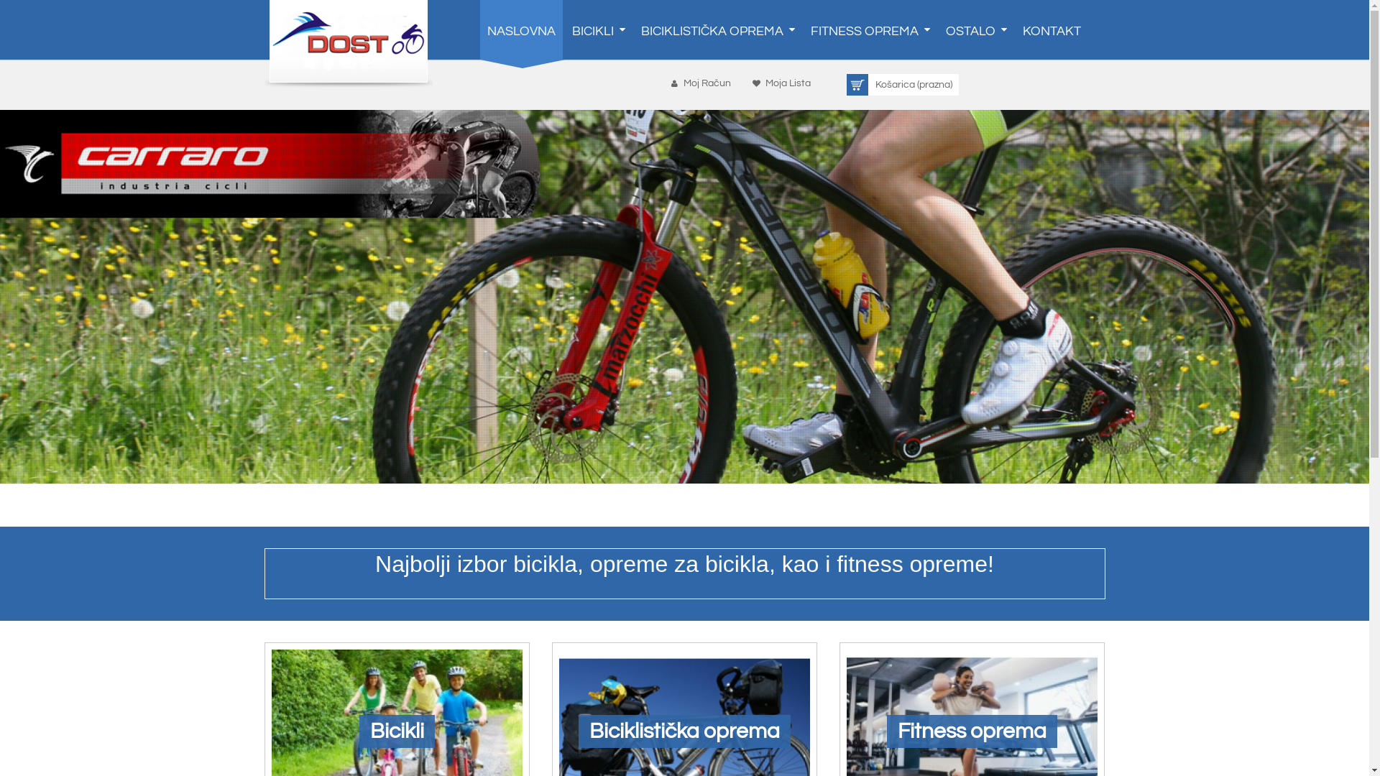 The height and width of the screenshot is (776, 1380). I want to click on FITNESS OPREMA, so click(870, 30).